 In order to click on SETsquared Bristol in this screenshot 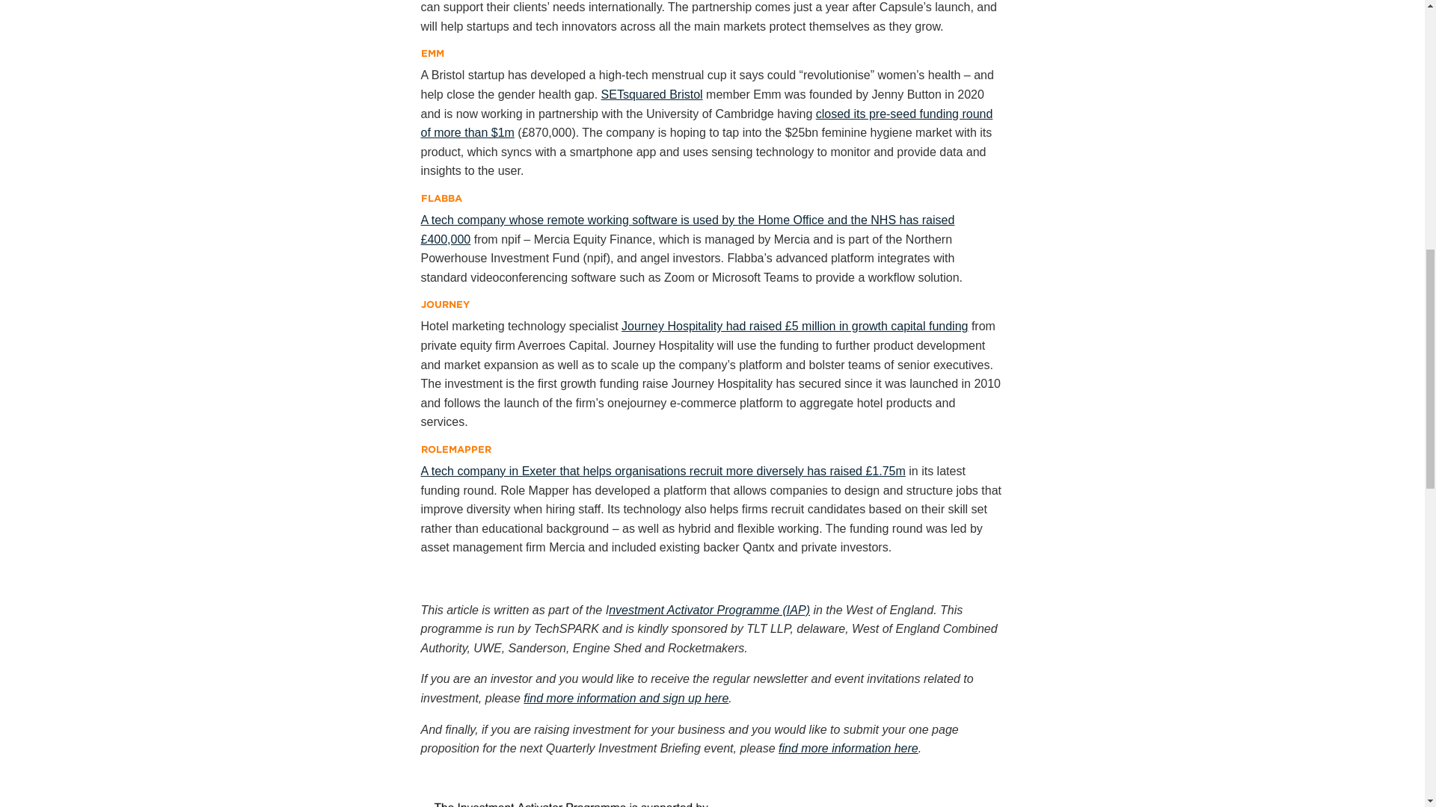, I will do `click(652, 94)`.